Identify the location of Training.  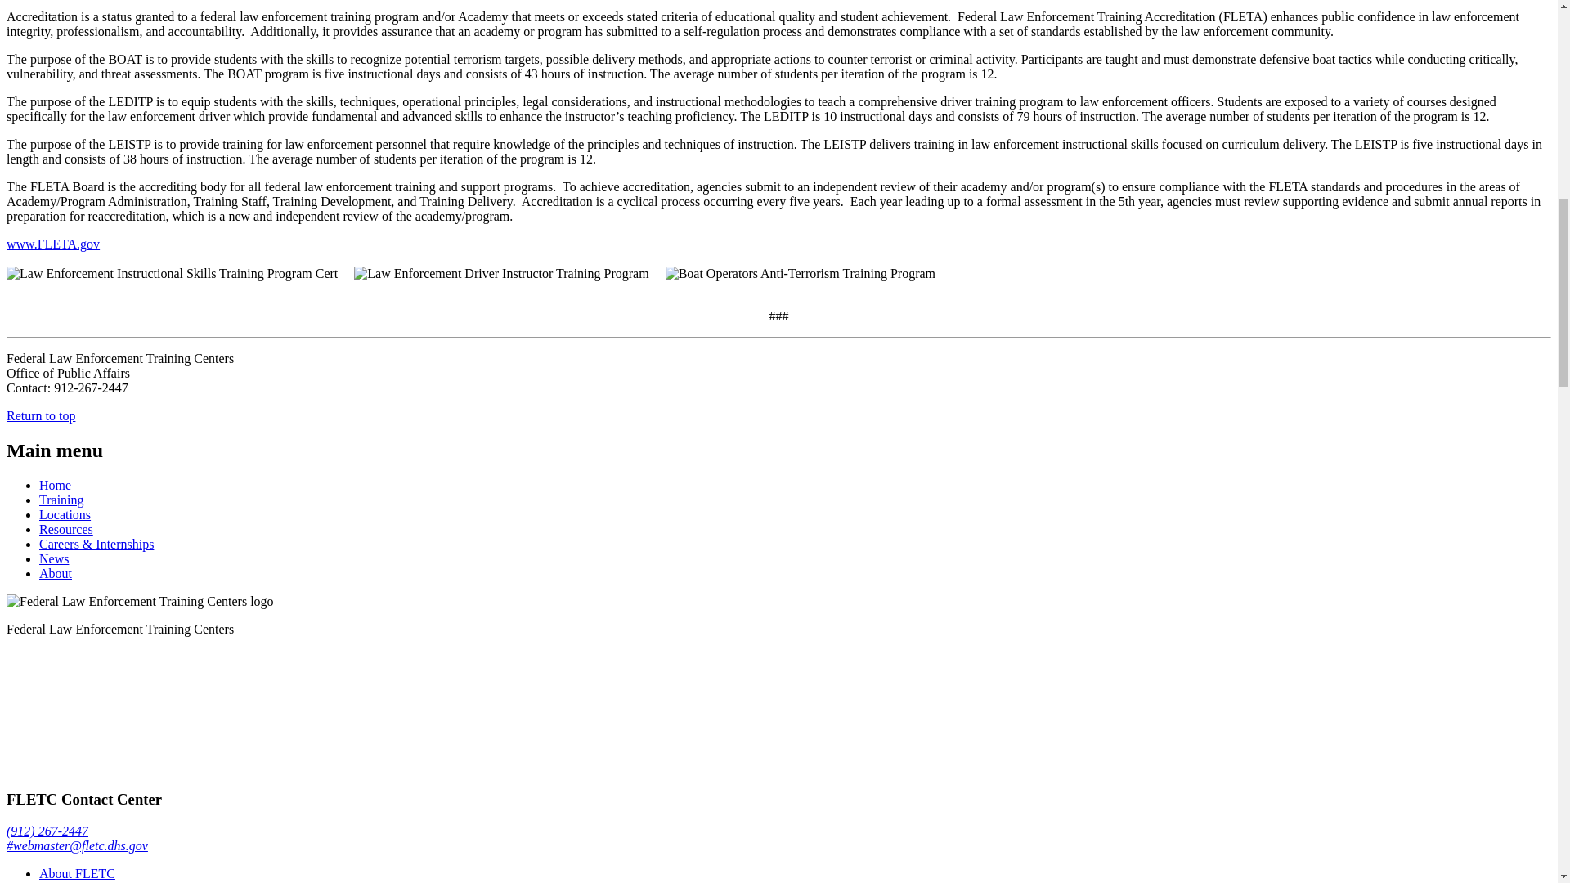
(62, 499).